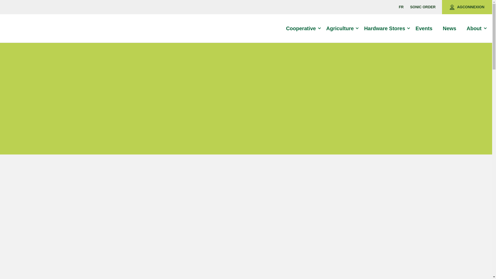 The width and height of the screenshot is (496, 279). I want to click on News, so click(452, 28).